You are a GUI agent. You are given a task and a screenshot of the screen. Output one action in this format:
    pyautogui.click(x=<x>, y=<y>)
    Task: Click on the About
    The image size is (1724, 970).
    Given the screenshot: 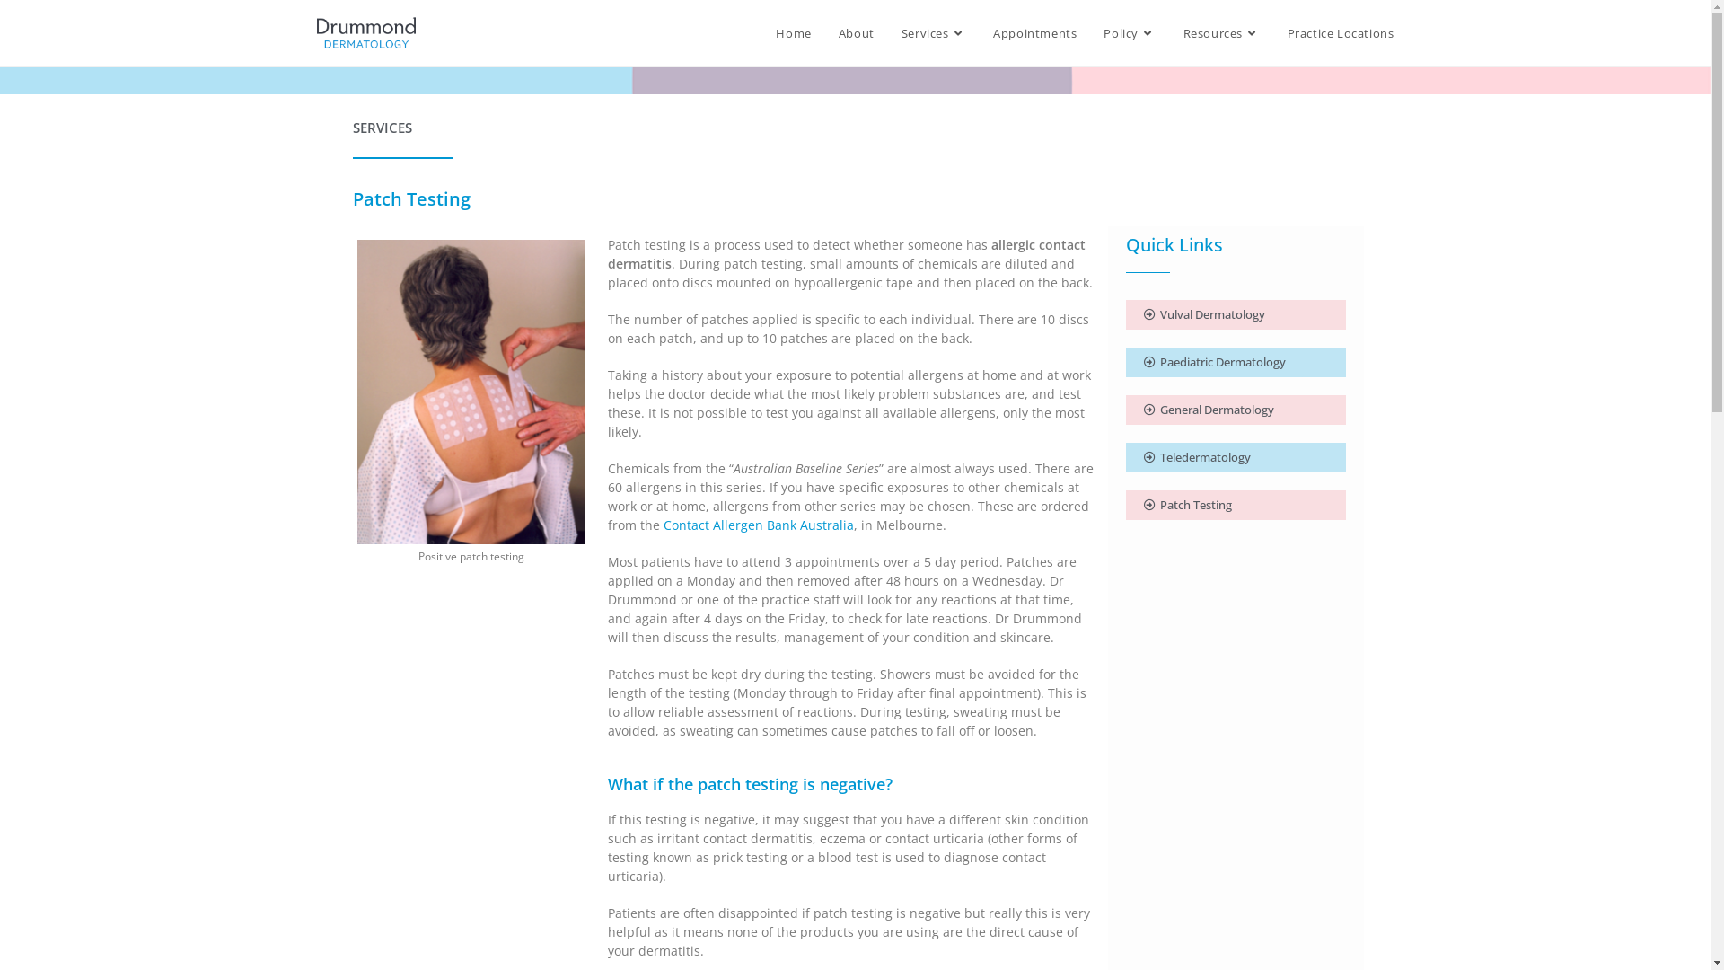 What is the action you would take?
    pyautogui.click(x=857, y=33)
    